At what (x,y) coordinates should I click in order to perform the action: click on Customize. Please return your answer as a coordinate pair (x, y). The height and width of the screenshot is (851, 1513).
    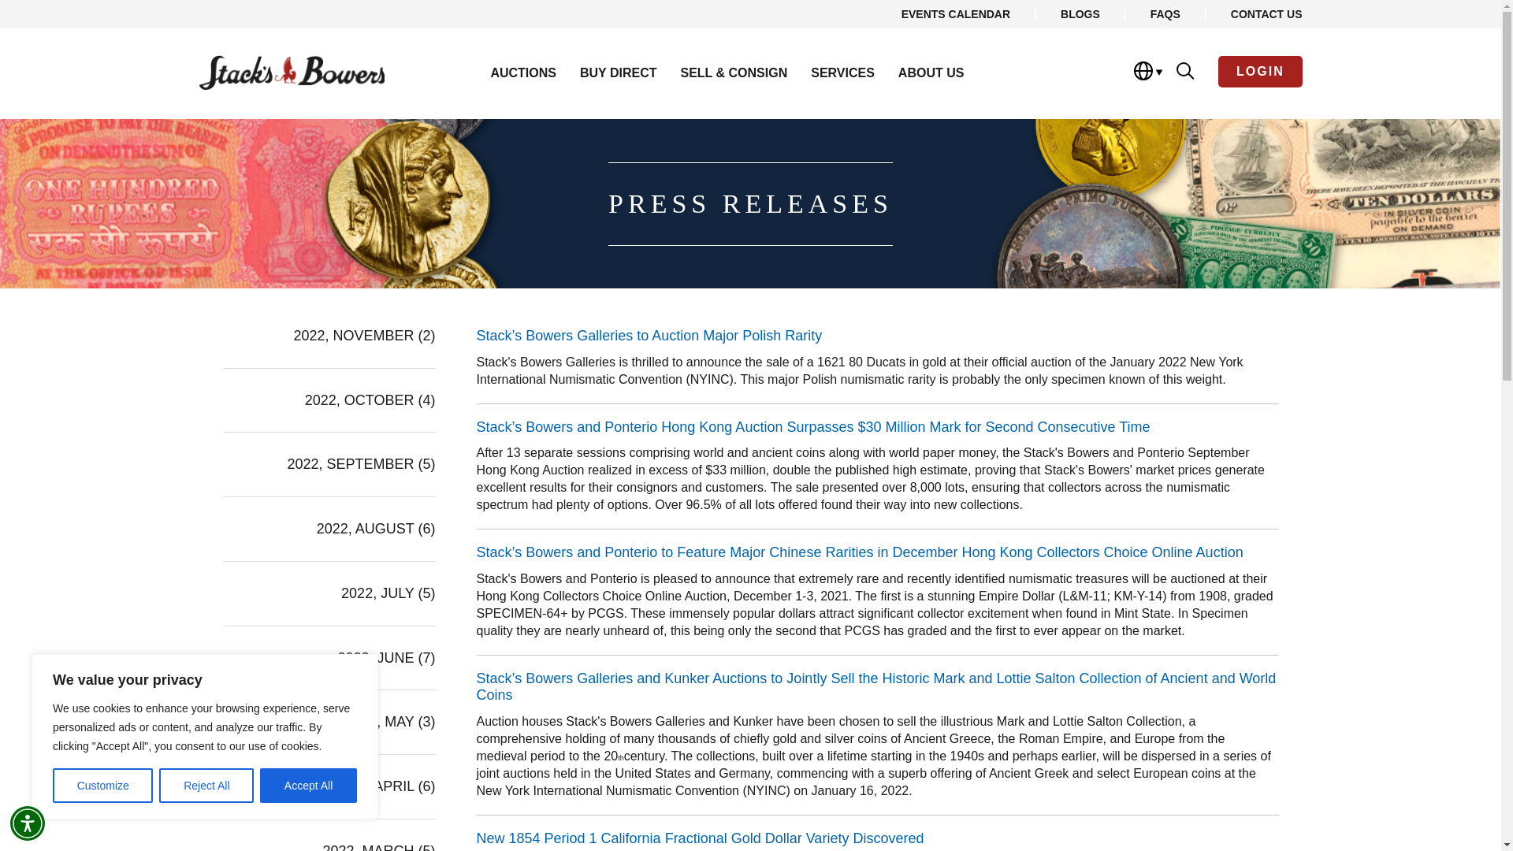
    Looking at the image, I should click on (102, 786).